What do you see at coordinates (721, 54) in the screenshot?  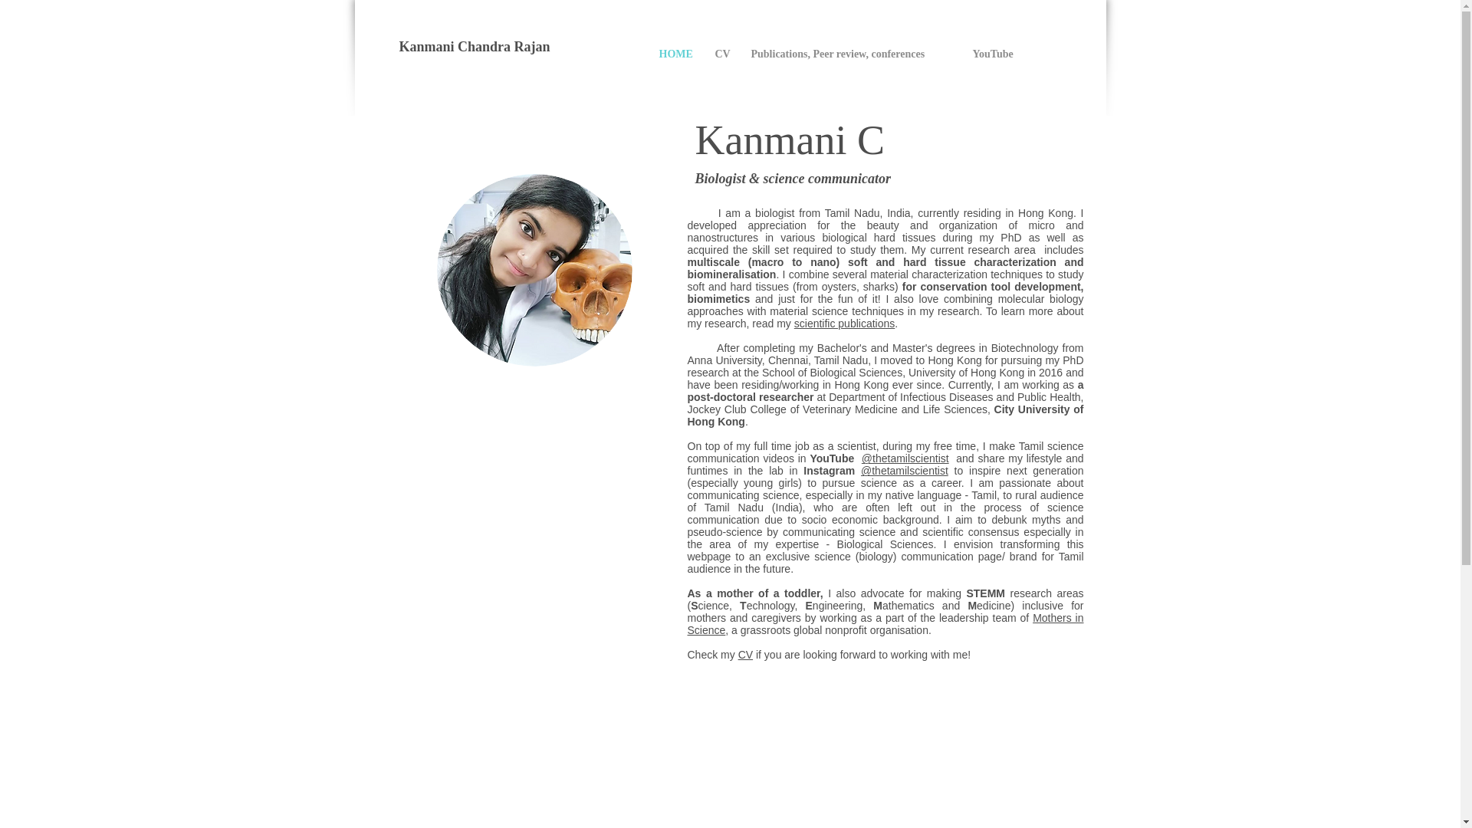 I see `CV` at bounding box center [721, 54].